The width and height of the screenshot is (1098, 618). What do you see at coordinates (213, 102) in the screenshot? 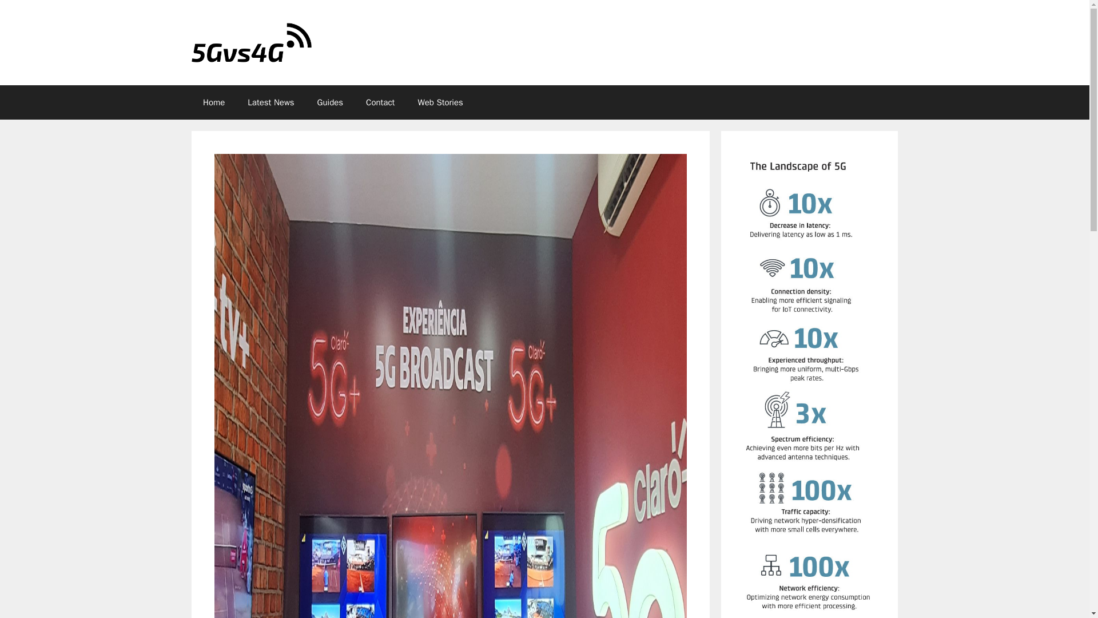
I see `Home` at bounding box center [213, 102].